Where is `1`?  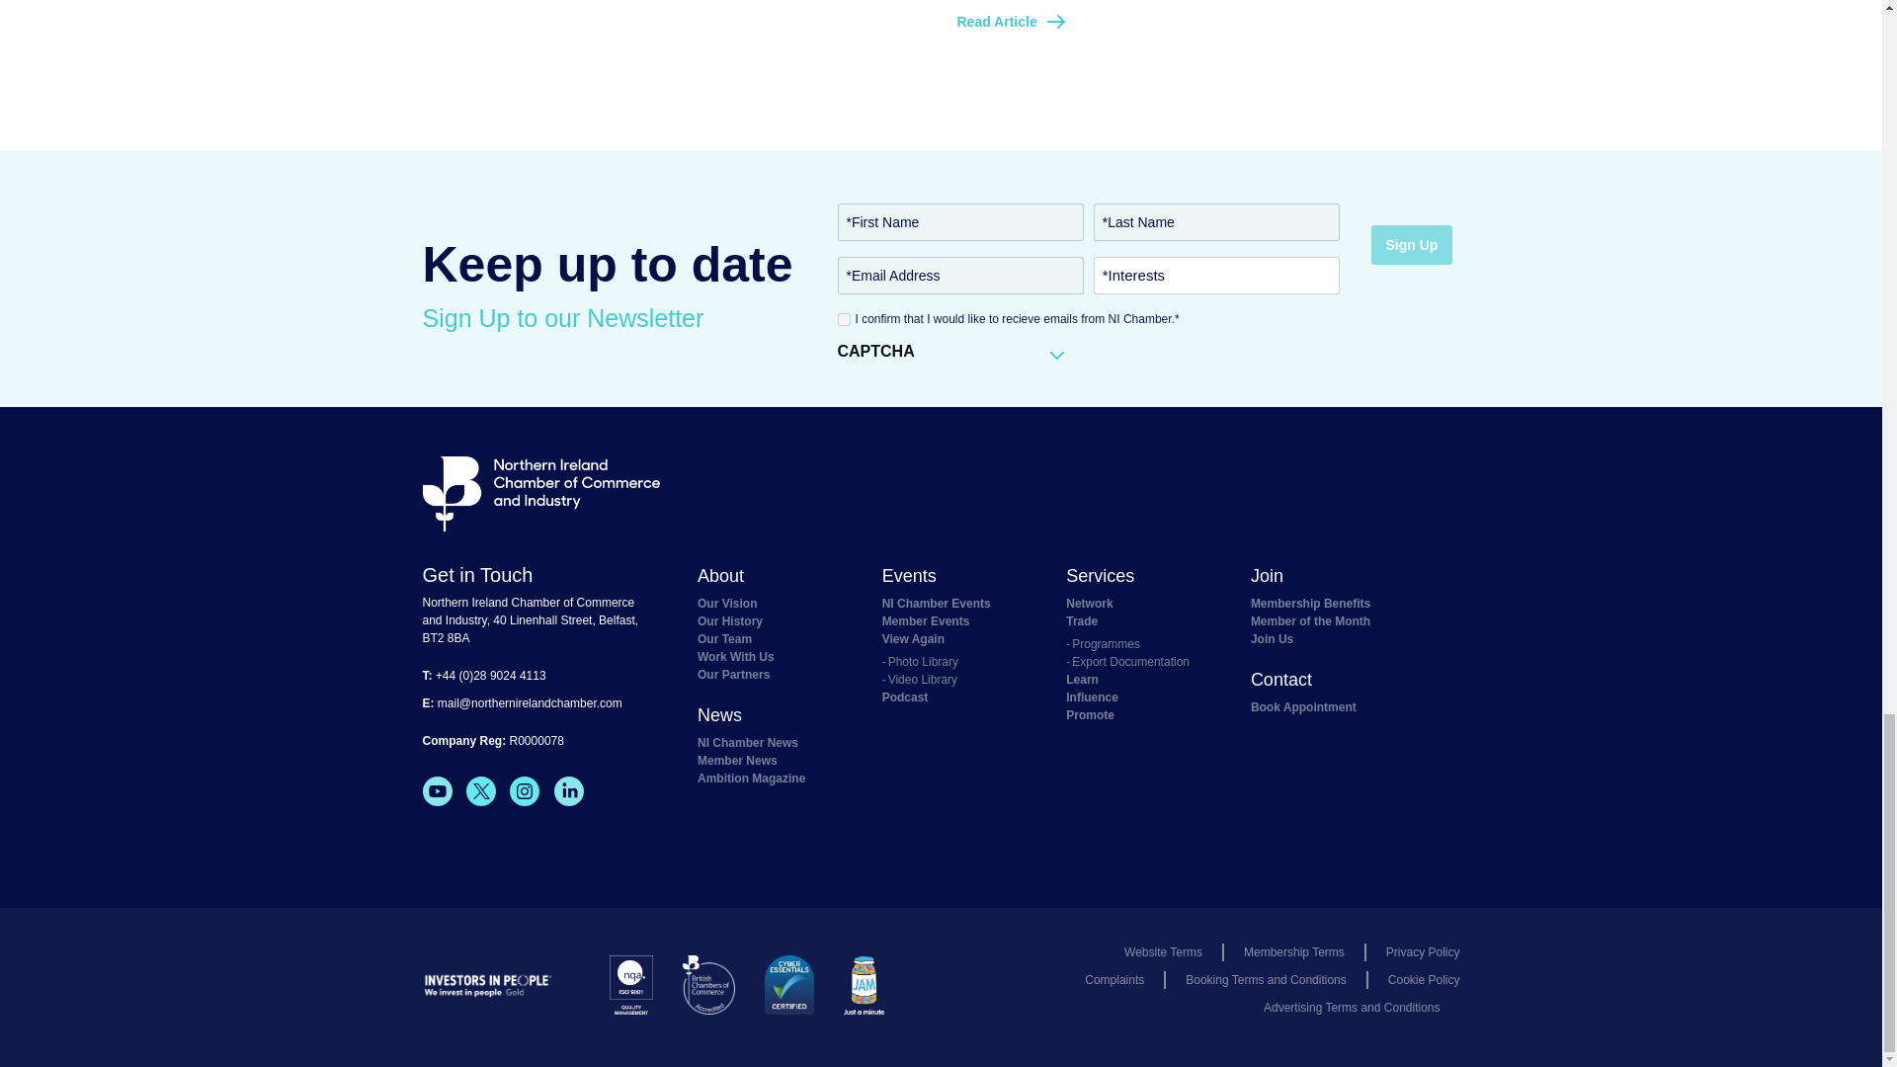
1 is located at coordinates (844, 318).